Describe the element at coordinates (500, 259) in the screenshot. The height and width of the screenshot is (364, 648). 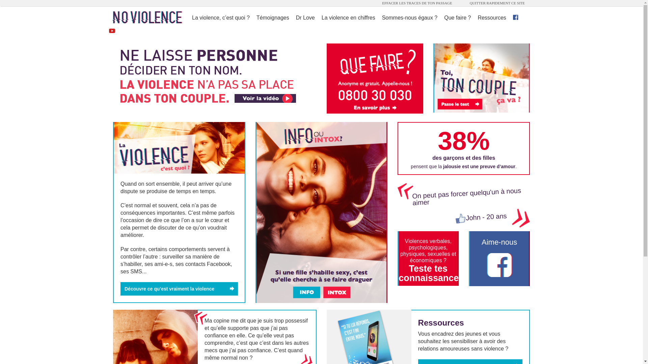
I see `Aime-nous` at that location.